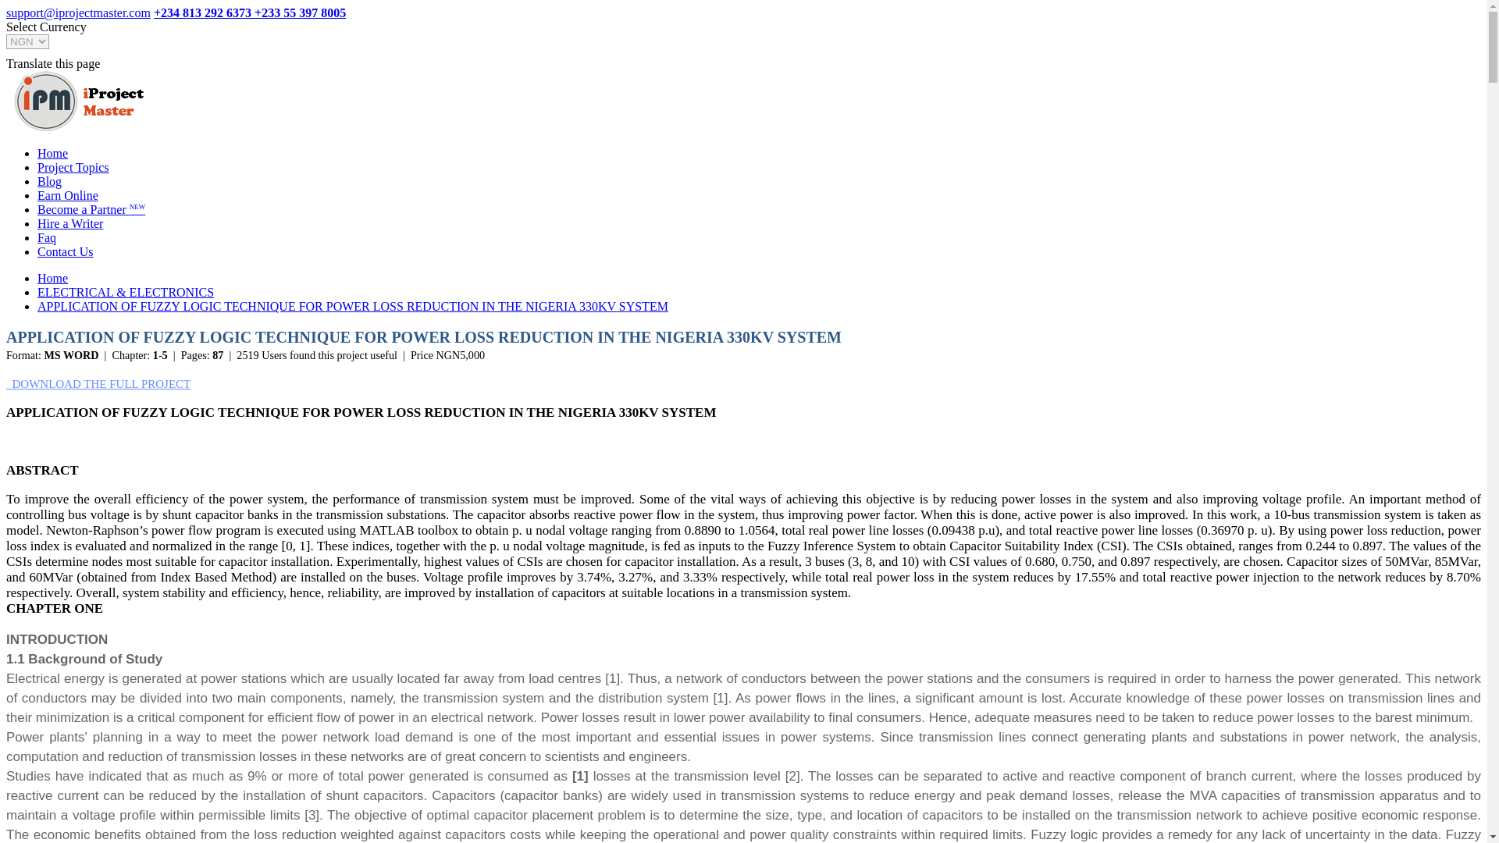 The height and width of the screenshot is (843, 1499). What do you see at coordinates (73, 167) in the screenshot?
I see `Project Topics` at bounding box center [73, 167].